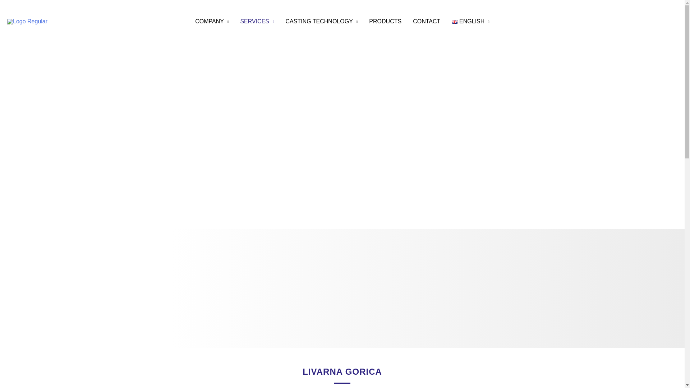  Describe the element at coordinates (385, 22) in the screenshot. I see `PRODUCTS` at that location.